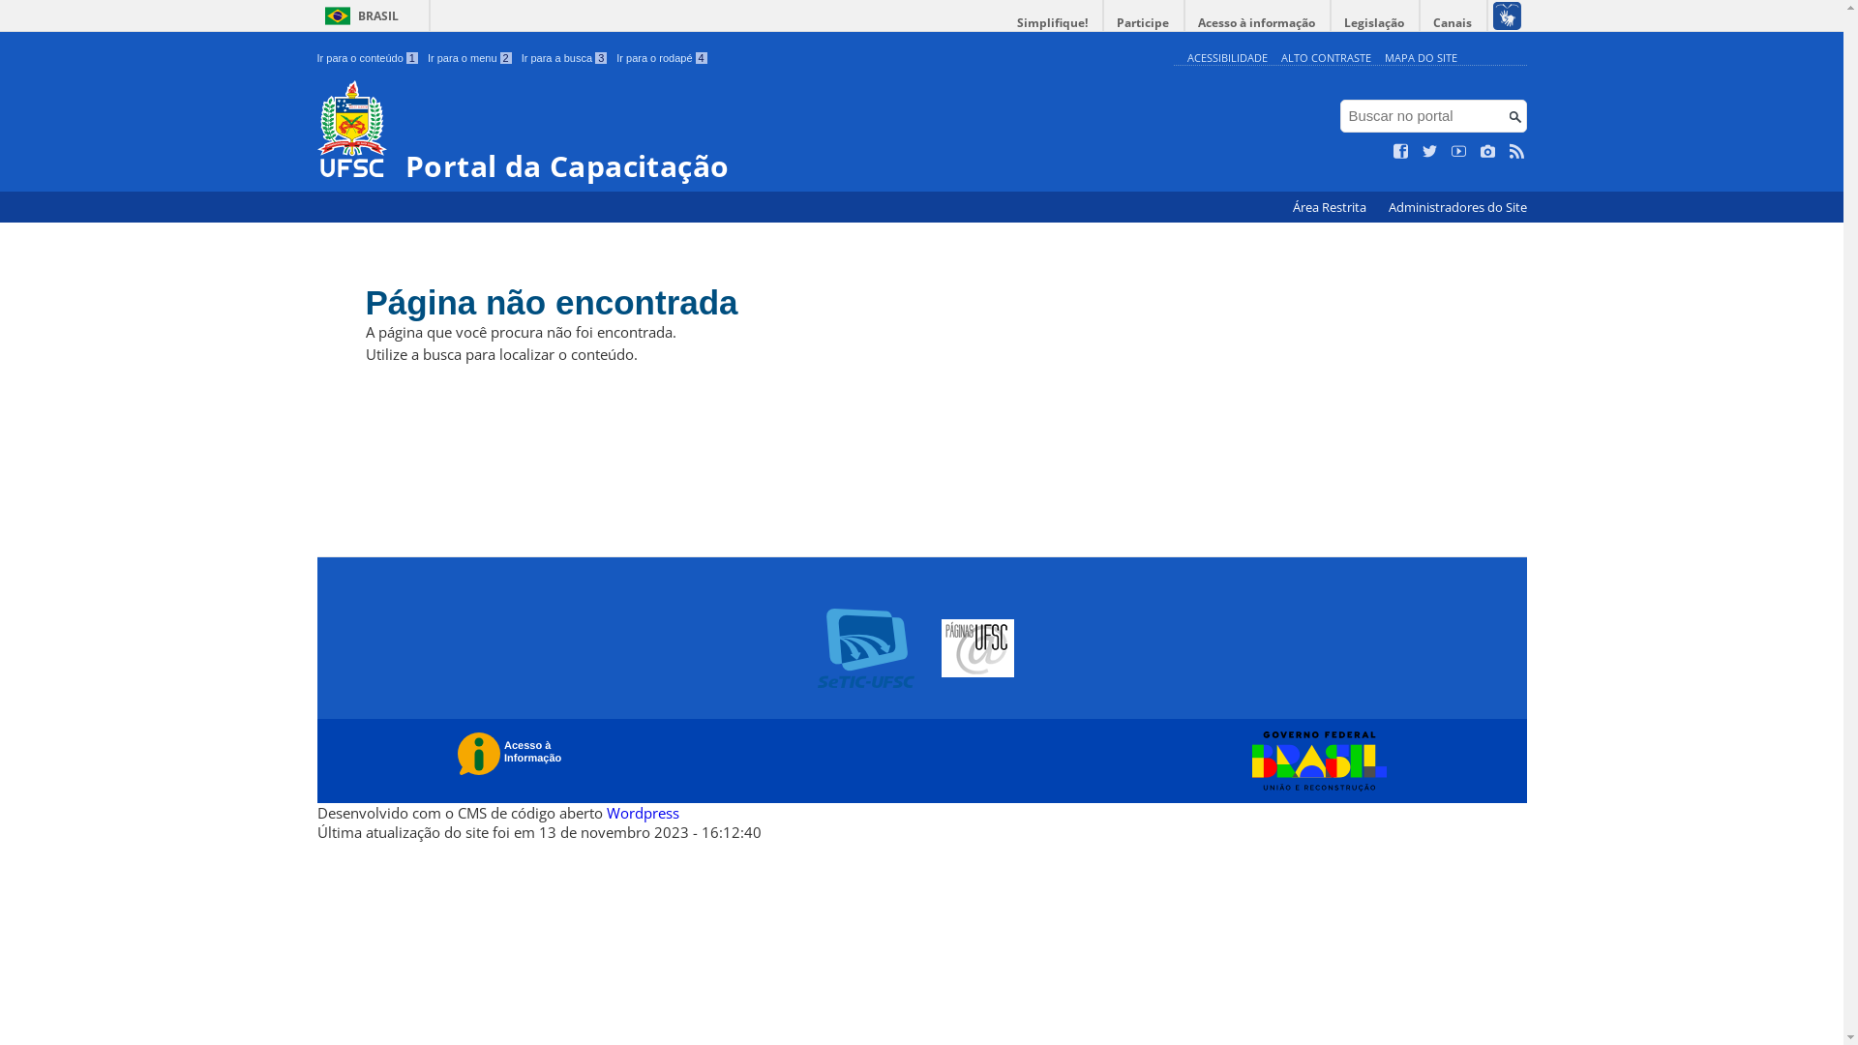  I want to click on Simplifique!, so click(1053, 23).